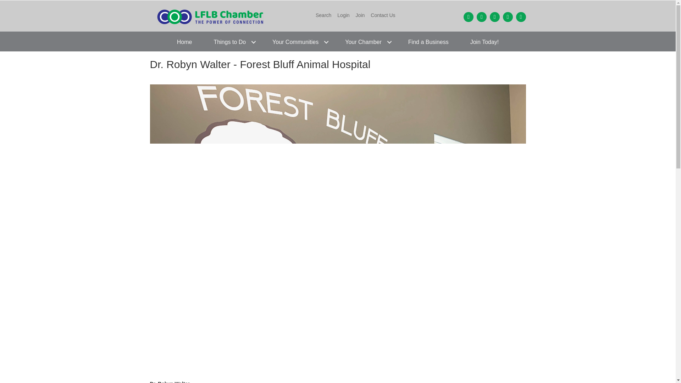  Describe the element at coordinates (343, 15) in the screenshot. I see `Login` at that location.